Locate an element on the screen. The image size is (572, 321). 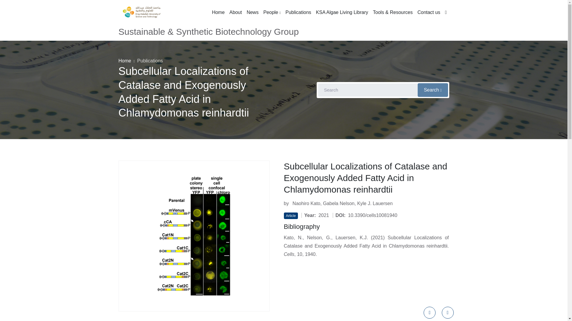
Search is located at coordinates (433, 90).